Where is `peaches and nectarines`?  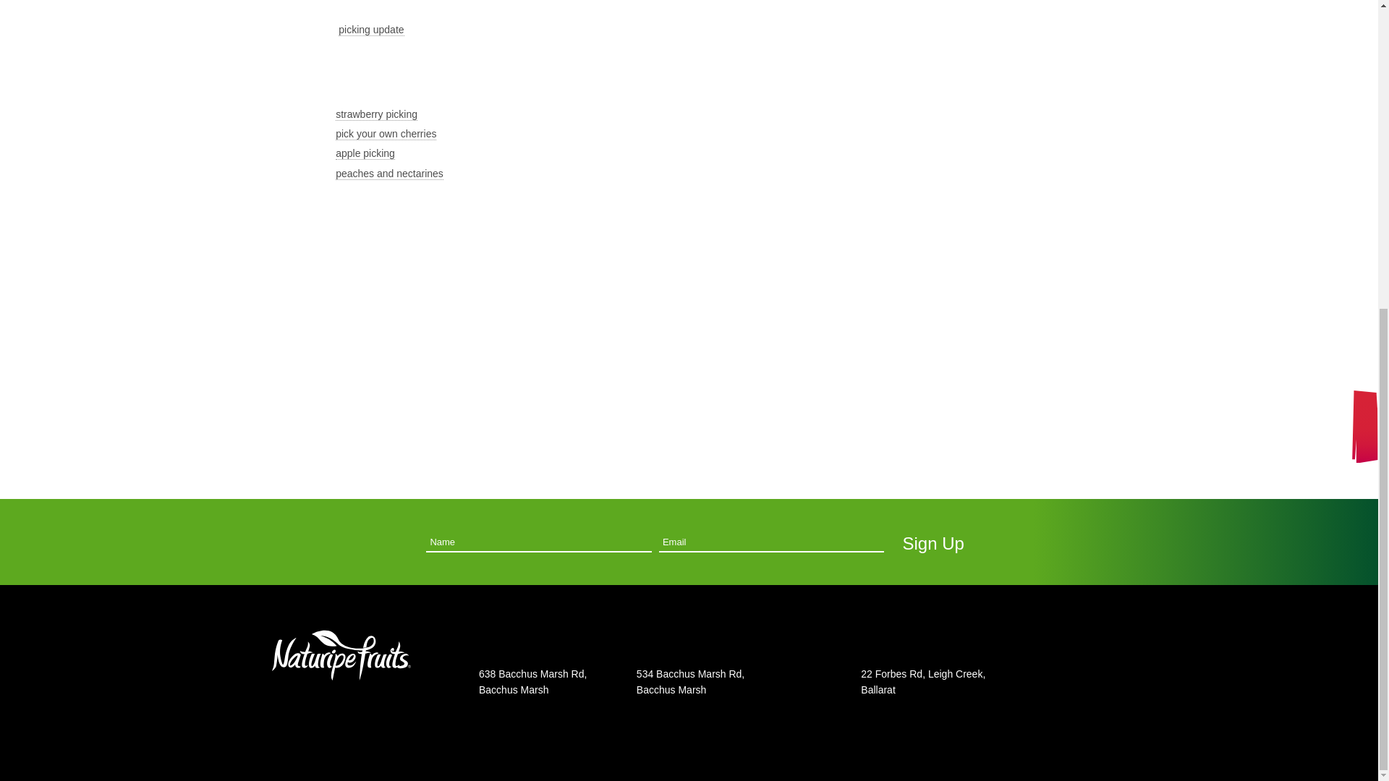
peaches and nectarines is located at coordinates (389, 174).